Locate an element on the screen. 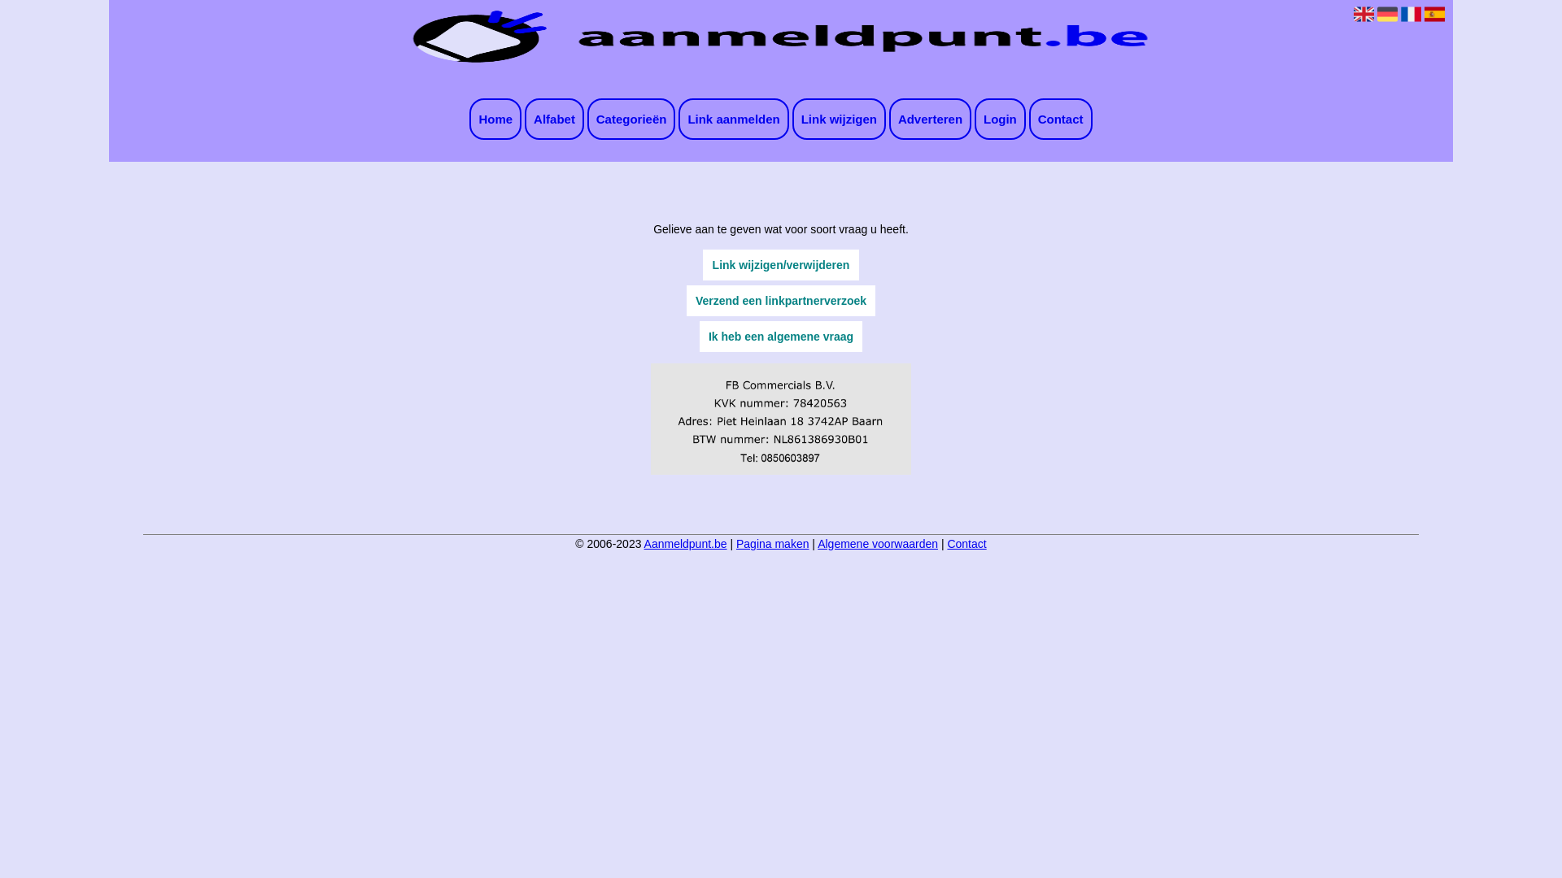  Adverteren is located at coordinates (931, 119).